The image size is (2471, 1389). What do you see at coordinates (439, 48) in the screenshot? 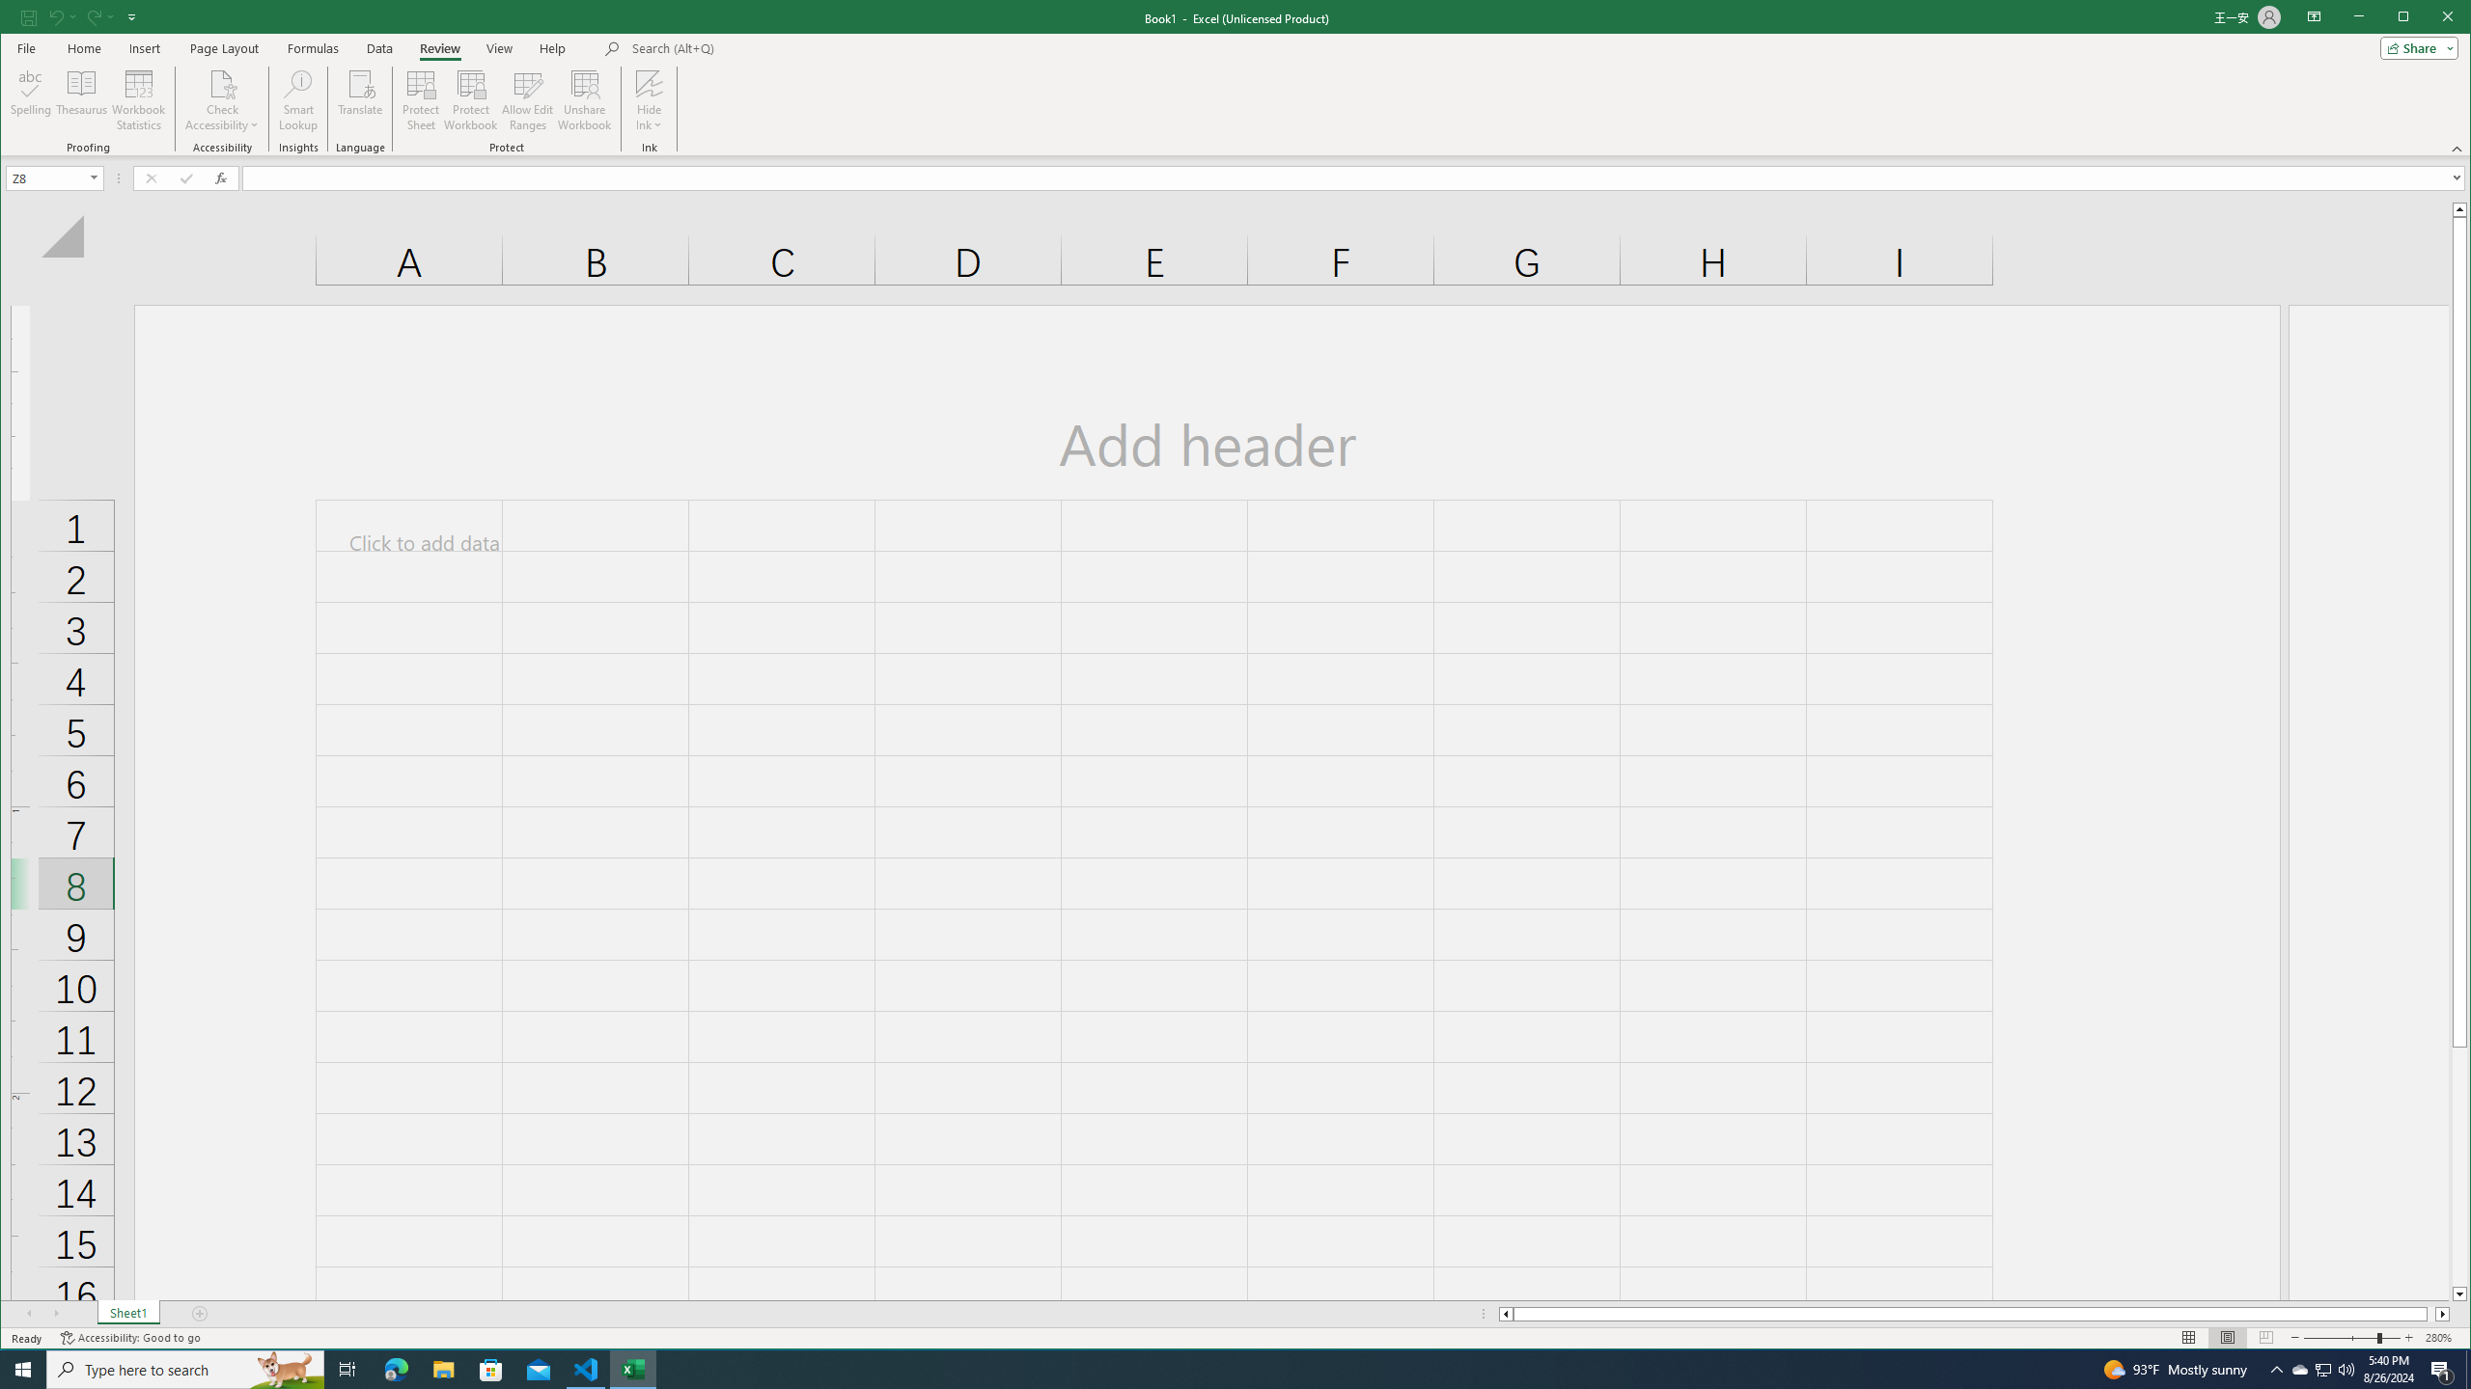
I see `Review` at bounding box center [439, 48].